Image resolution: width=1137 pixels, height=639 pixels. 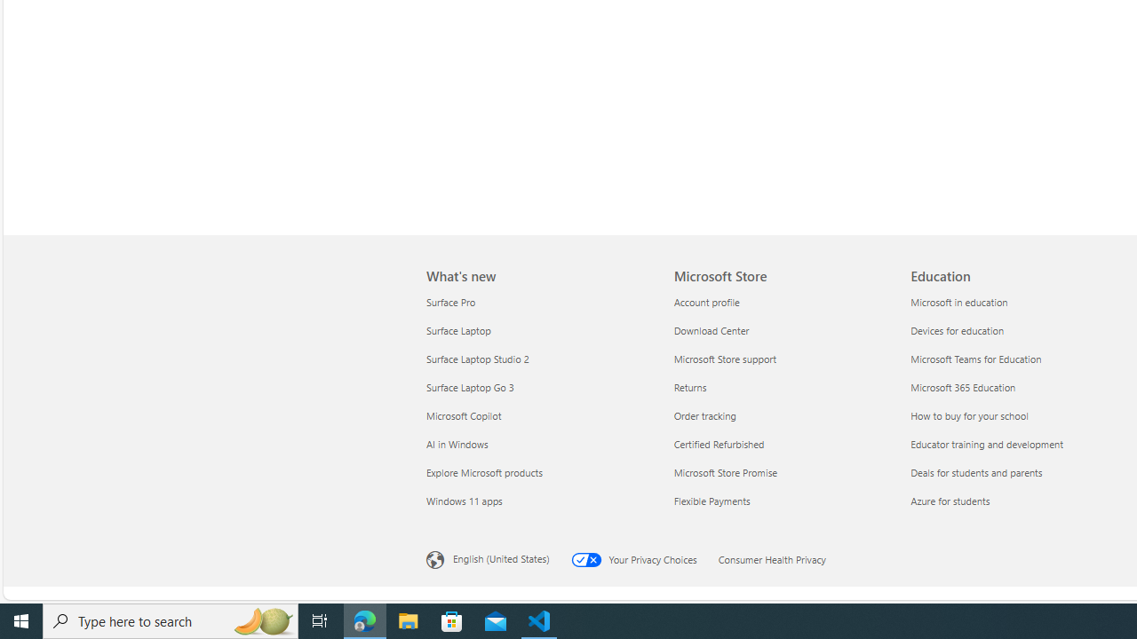 What do you see at coordinates (782, 472) in the screenshot?
I see `Microsoft Store Promise` at bounding box center [782, 472].